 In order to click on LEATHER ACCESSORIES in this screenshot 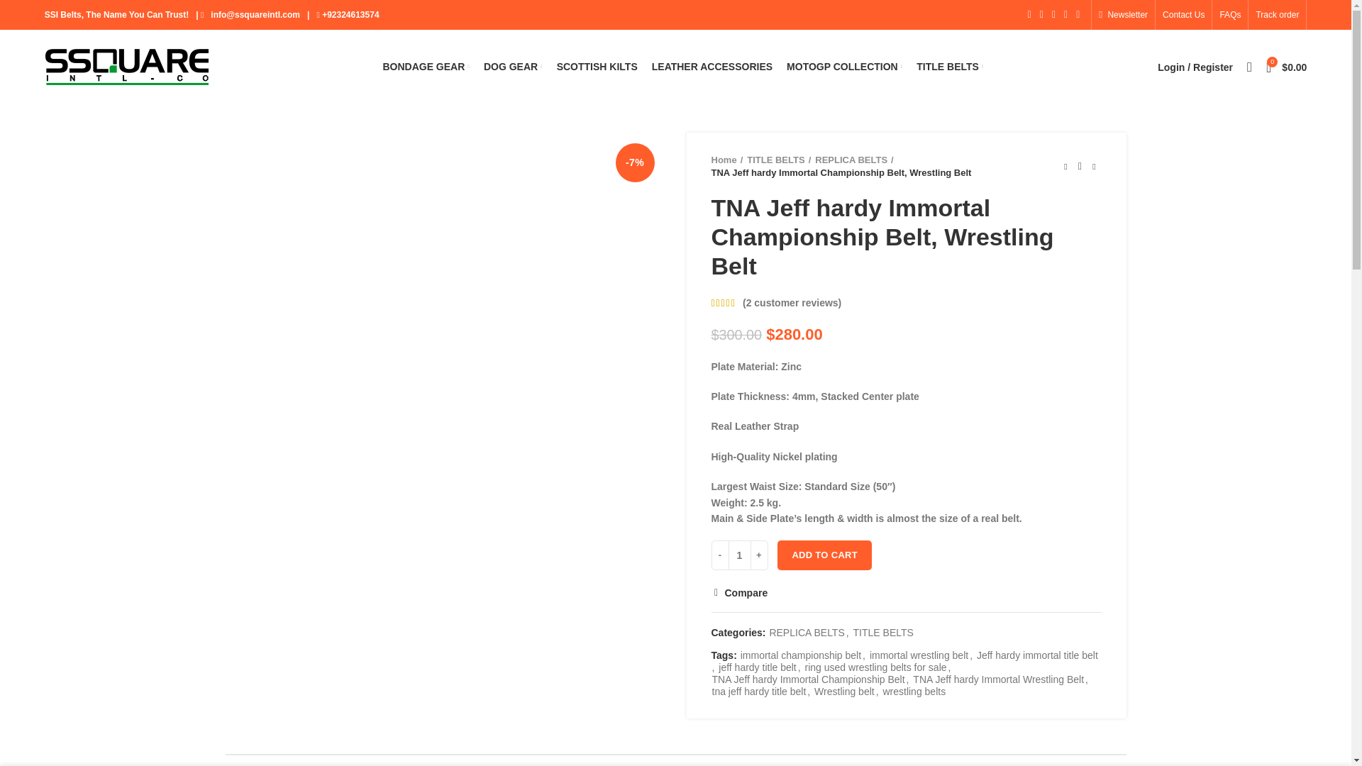, I will do `click(712, 67)`.